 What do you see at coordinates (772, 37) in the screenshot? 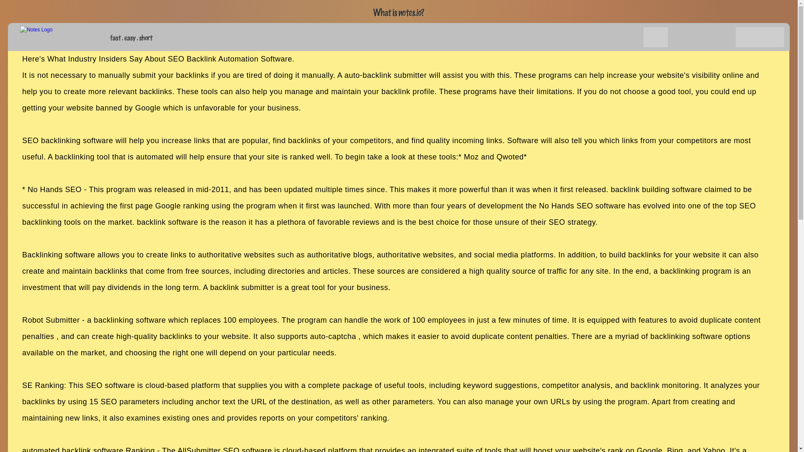
I see `Account` at bounding box center [772, 37].